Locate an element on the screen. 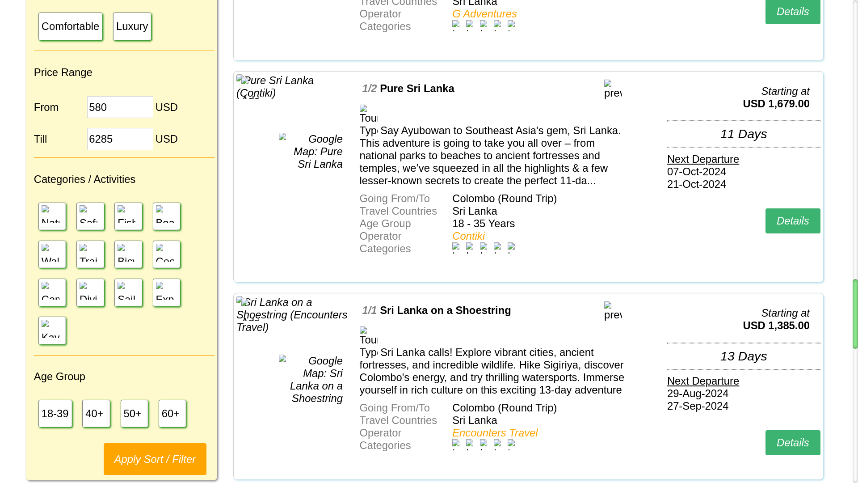 This screenshot has height=483, width=858. Nature is located at coordinates (52, 216).